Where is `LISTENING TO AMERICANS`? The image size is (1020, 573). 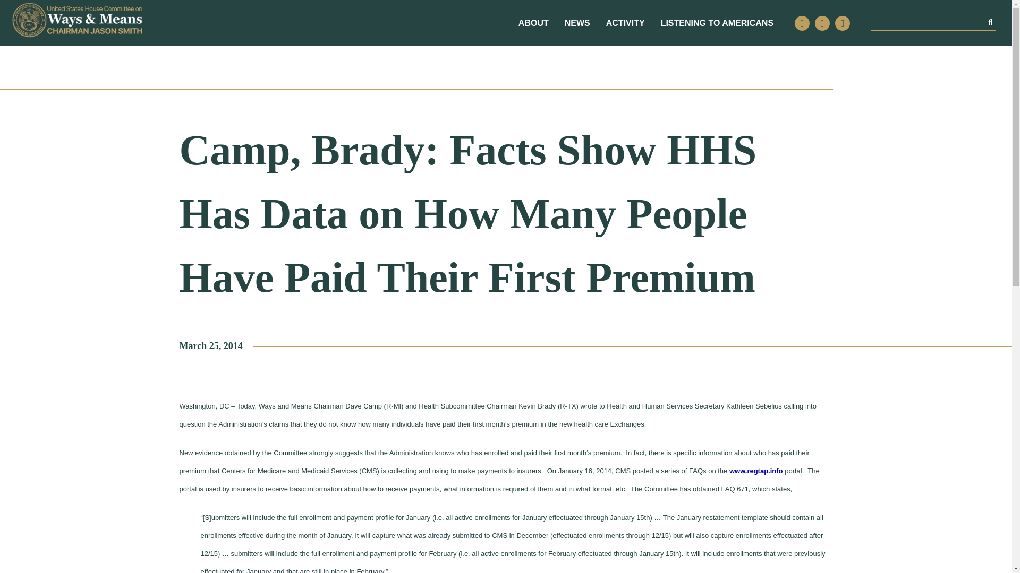 LISTENING TO AMERICANS is located at coordinates (717, 23).